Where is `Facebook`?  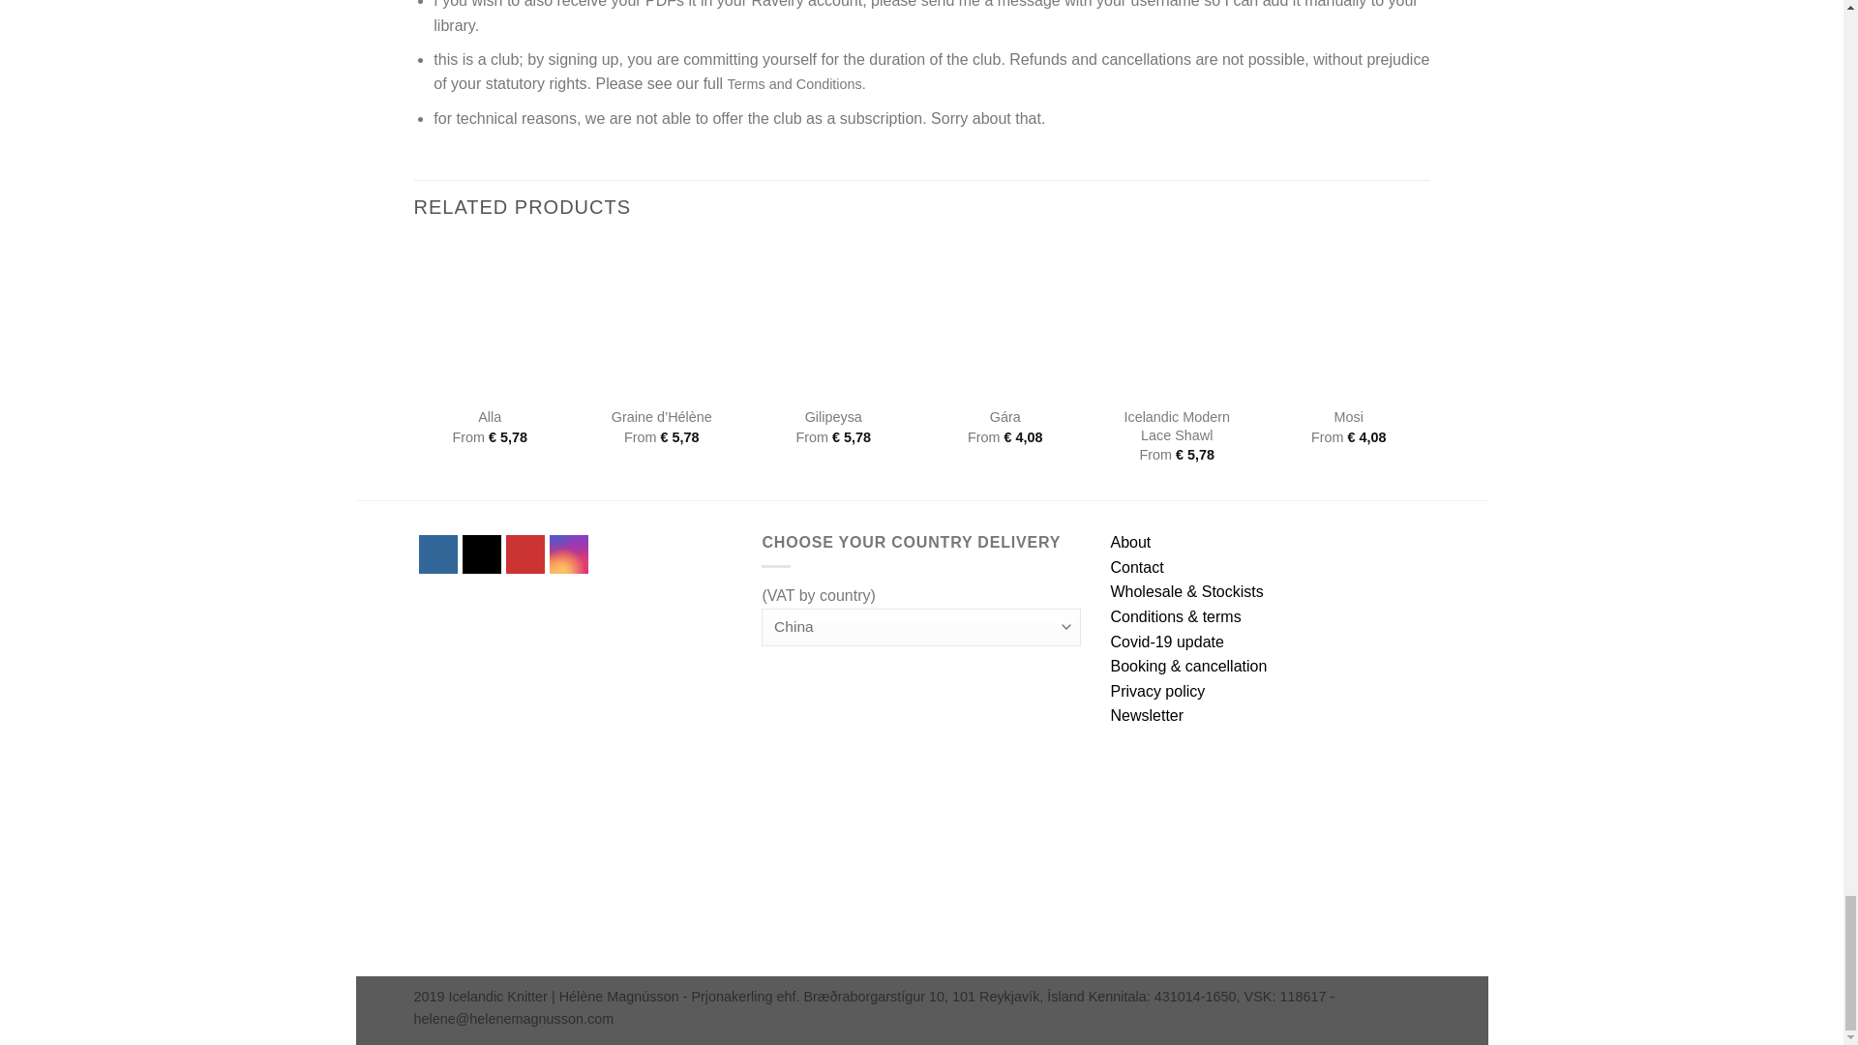
Facebook is located at coordinates (437, 553).